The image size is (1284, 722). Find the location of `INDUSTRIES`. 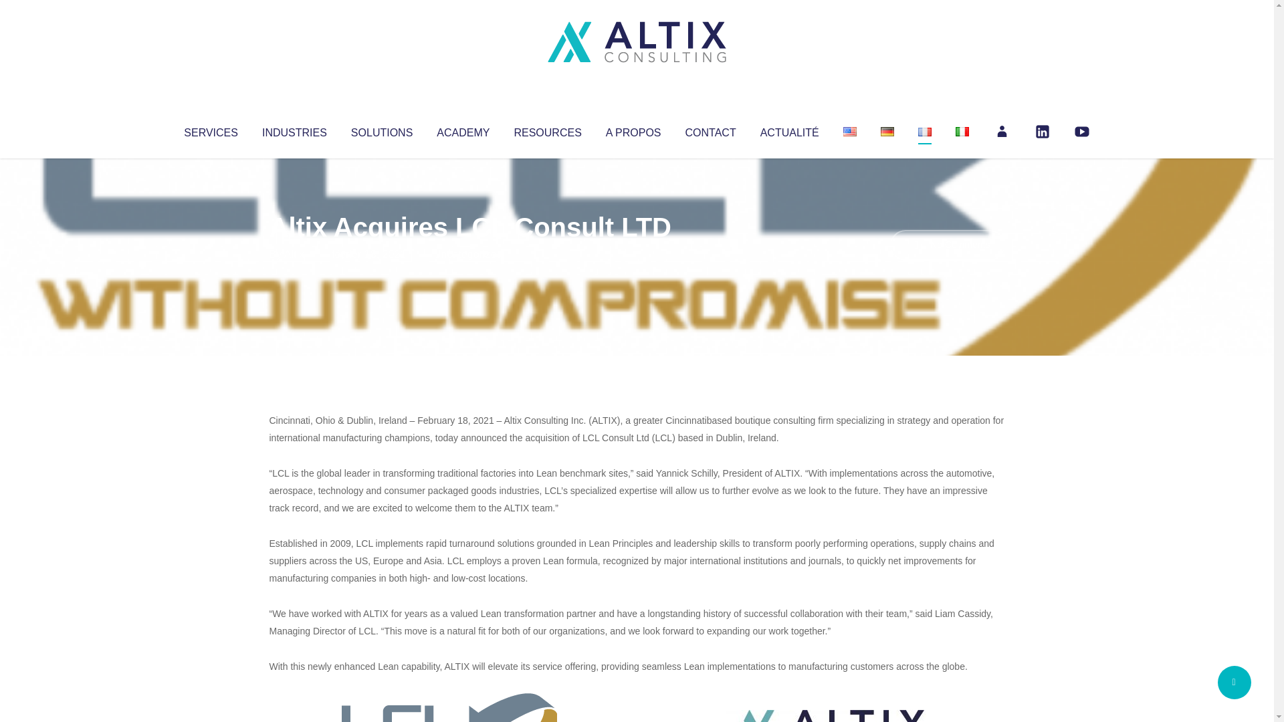

INDUSTRIES is located at coordinates (294, 130).